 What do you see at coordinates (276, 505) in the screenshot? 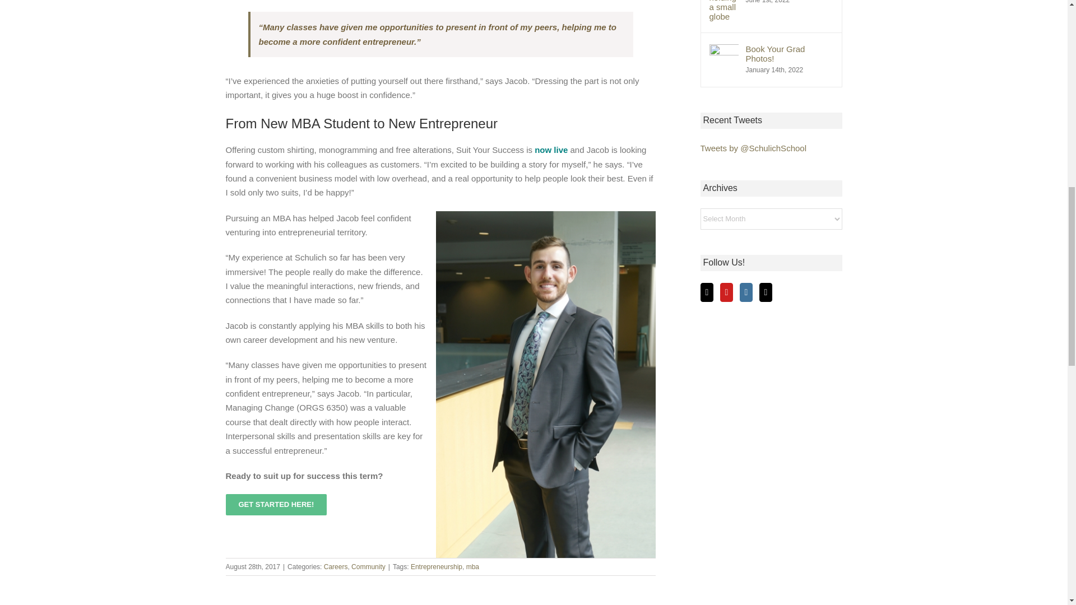
I see `GET STARTED HERE!` at bounding box center [276, 505].